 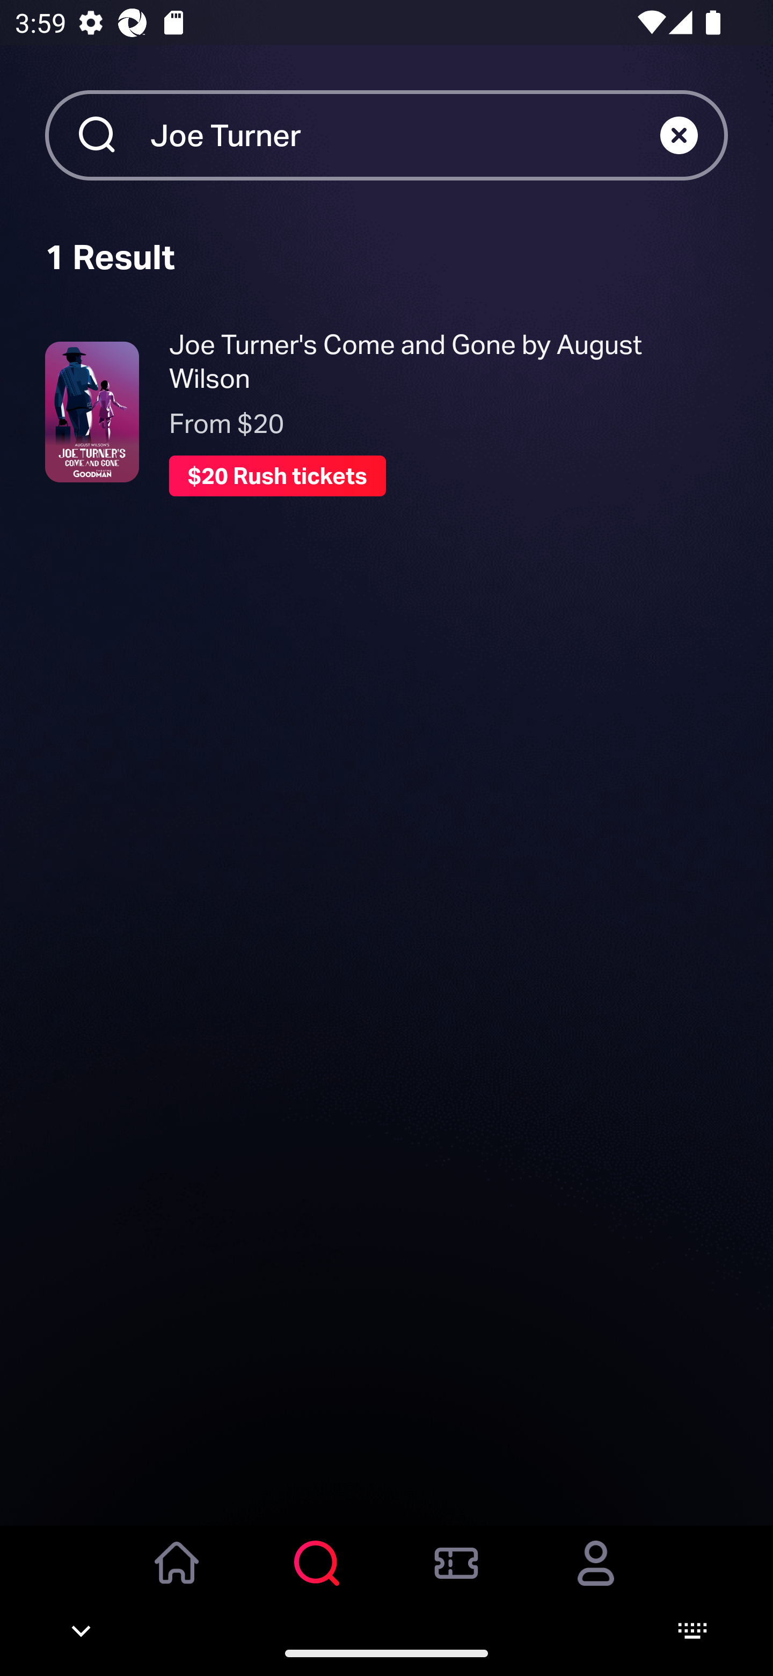 What do you see at coordinates (456, 1578) in the screenshot?
I see `Orders` at bounding box center [456, 1578].